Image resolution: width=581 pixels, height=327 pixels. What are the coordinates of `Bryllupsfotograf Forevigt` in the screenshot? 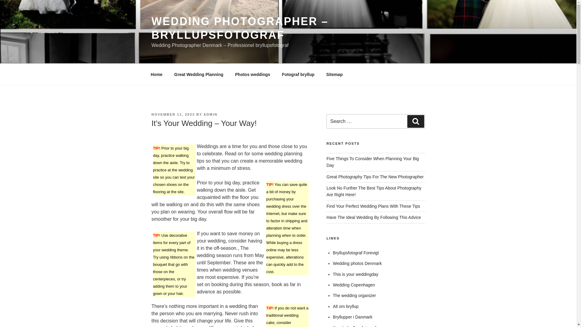 It's located at (356, 253).